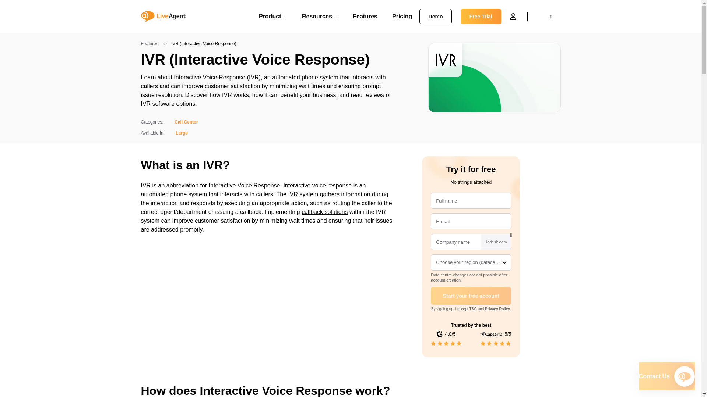 Image resolution: width=707 pixels, height=397 pixels. Describe the element at coordinates (272, 16) in the screenshot. I see `Product` at that location.